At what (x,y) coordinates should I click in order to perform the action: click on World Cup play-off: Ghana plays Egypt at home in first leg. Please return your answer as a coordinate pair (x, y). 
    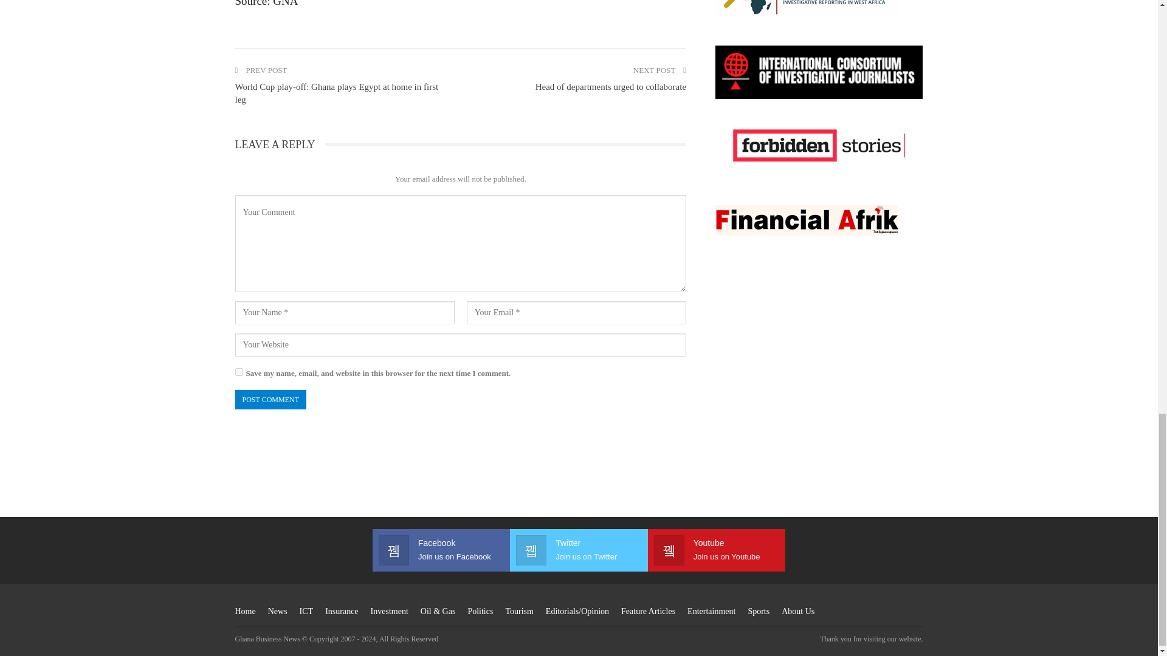
    Looking at the image, I should click on (336, 93).